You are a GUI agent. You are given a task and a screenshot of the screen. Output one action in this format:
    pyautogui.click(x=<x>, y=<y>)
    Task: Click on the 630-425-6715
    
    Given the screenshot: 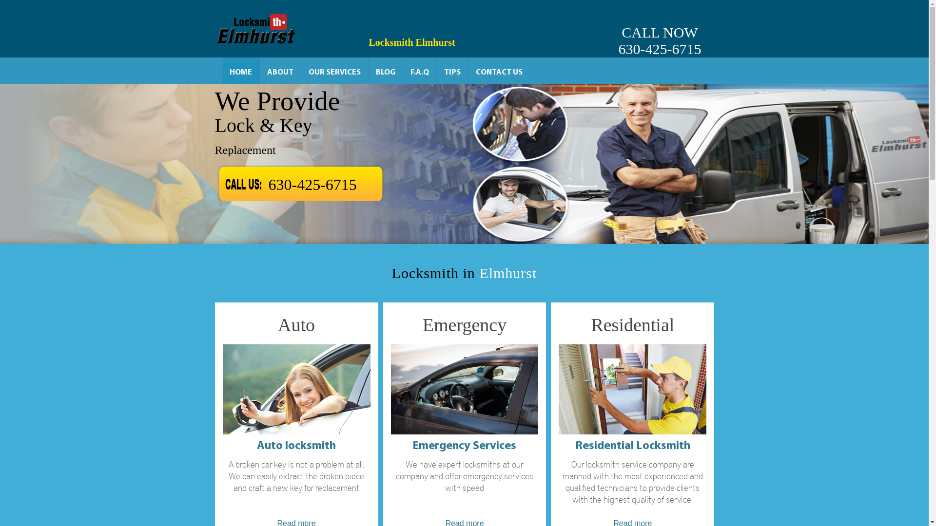 What is the action you would take?
    pyautogui.click(x=312, y=182)
    